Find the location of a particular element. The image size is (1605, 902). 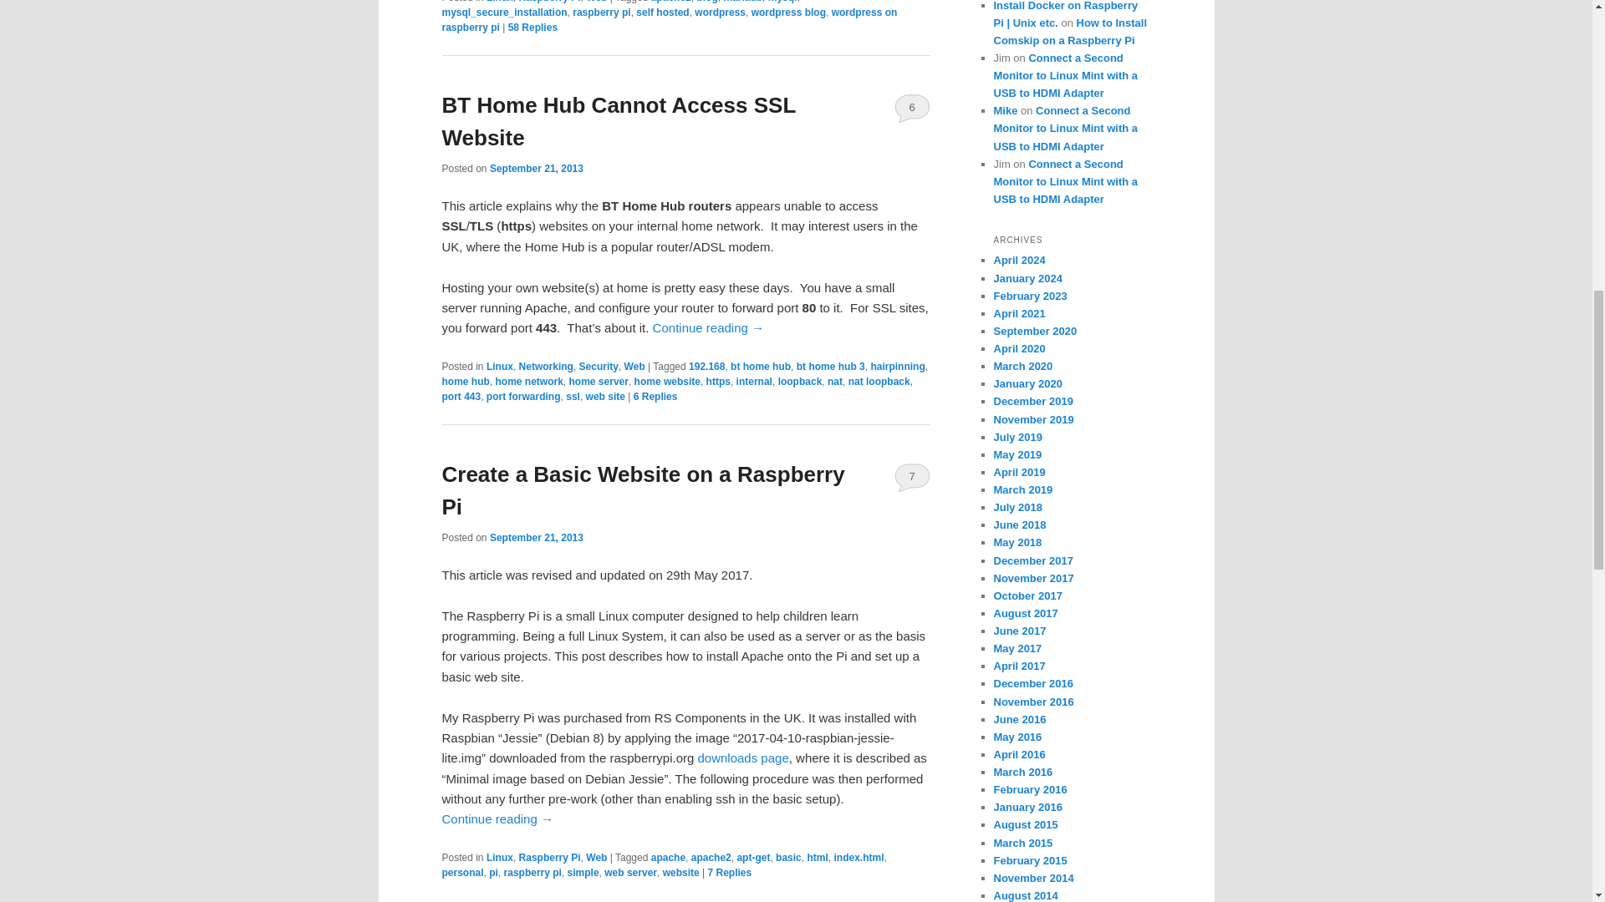

wordpress is located at coordinates (721, 12).